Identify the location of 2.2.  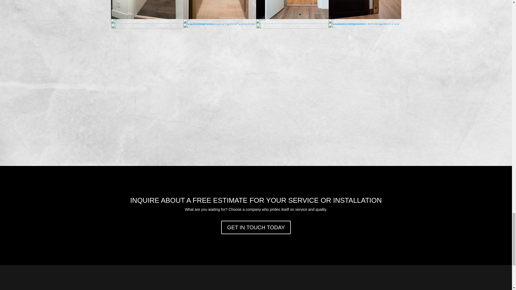
(219, 18).